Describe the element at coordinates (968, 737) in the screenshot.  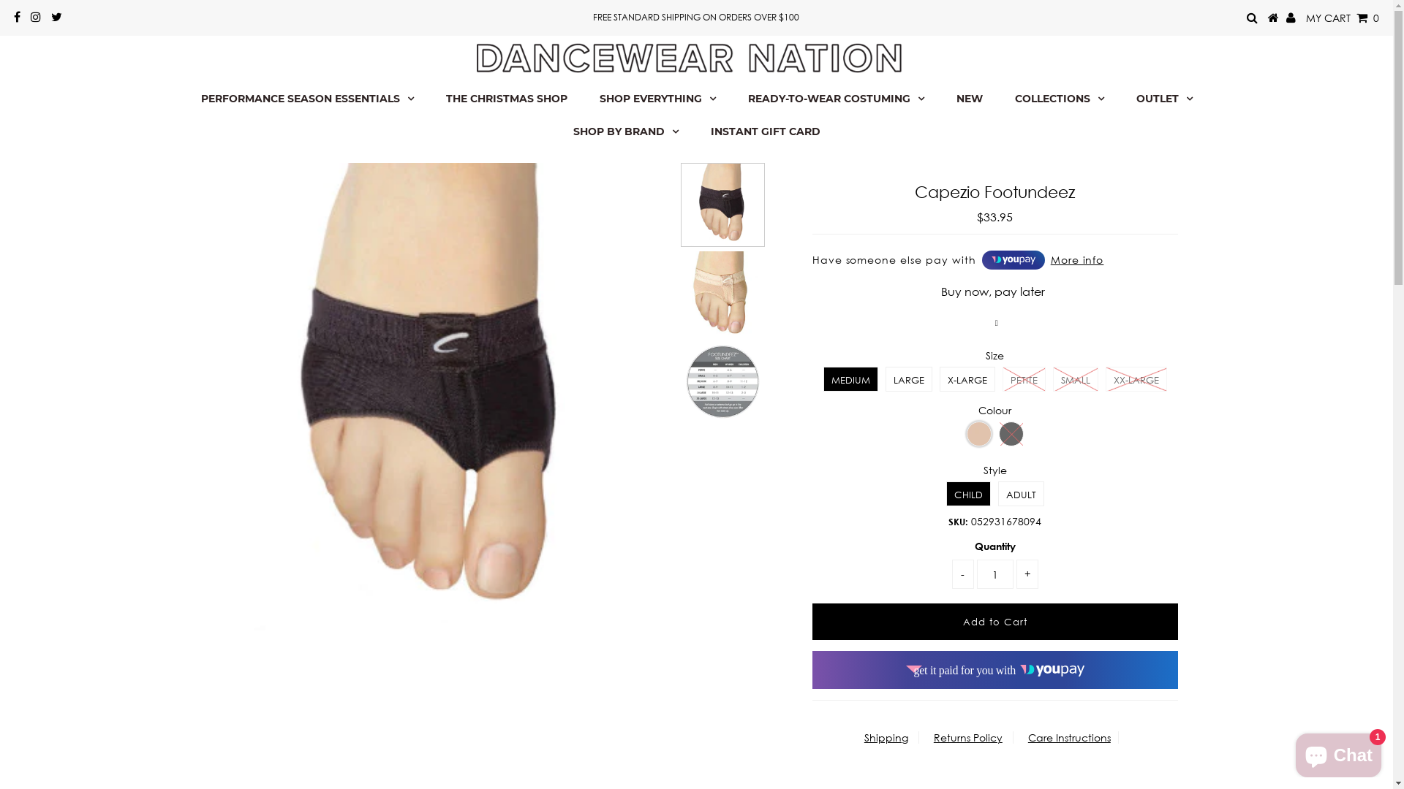
I see `Returns Policy` at that location.